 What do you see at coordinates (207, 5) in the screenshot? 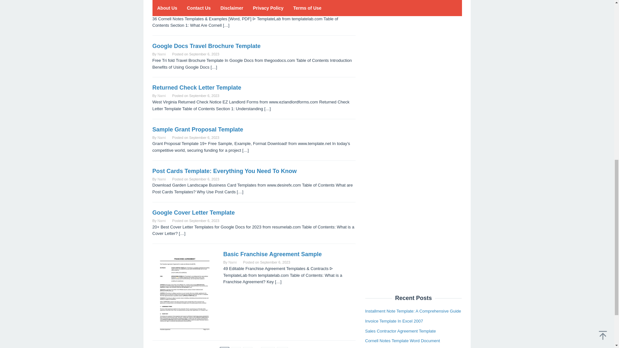
I see `Cornell Notes Template Word Document` at bounding box center [207, 5].